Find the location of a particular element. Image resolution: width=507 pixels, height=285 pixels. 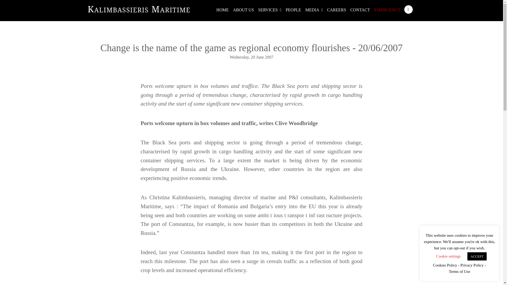

Cookie settings is located at coordinates (448, 256).